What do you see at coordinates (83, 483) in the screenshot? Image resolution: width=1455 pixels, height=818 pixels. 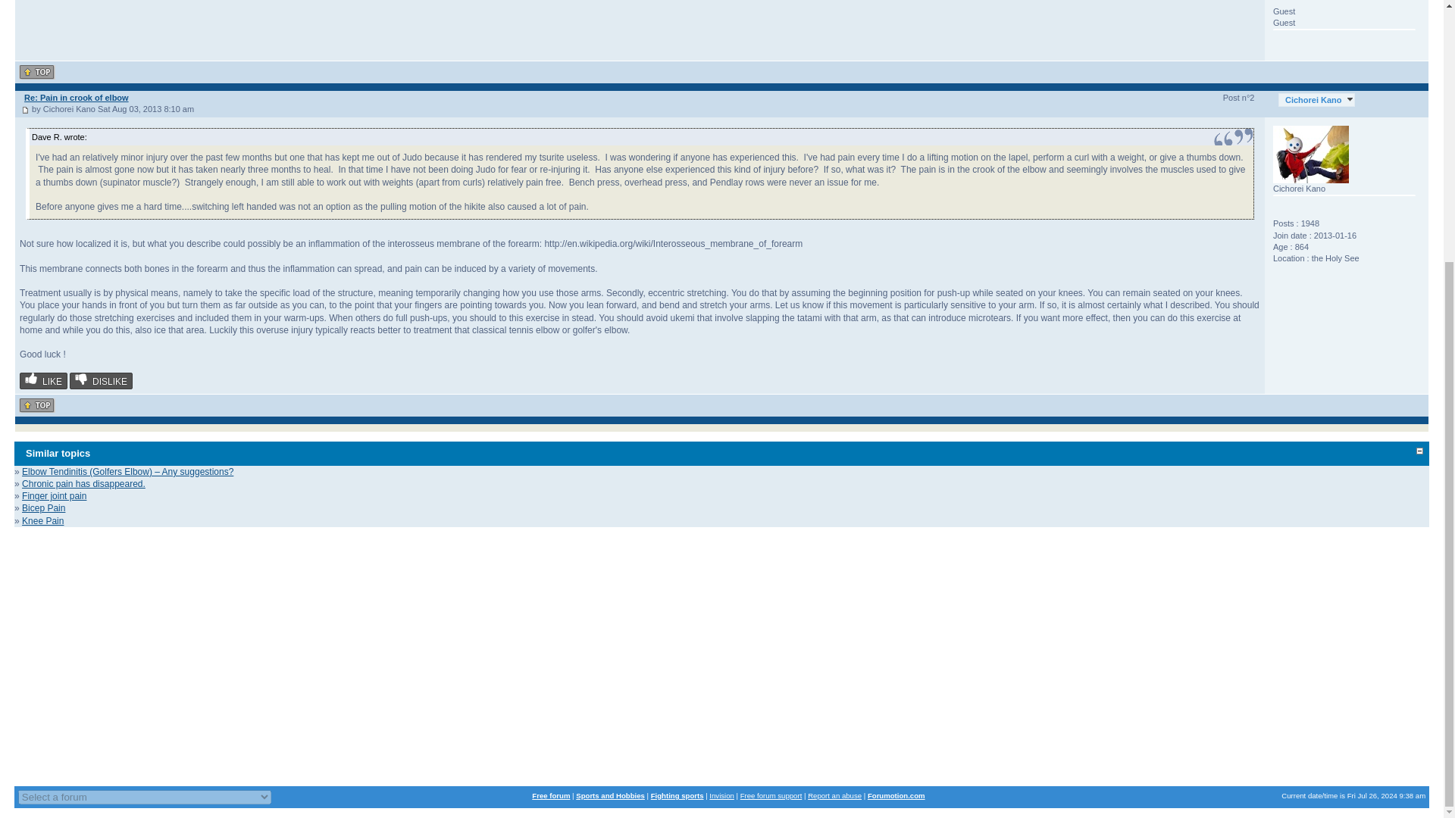 I see `Chronic pain has disappeared.` at bounding box center [83, 483].